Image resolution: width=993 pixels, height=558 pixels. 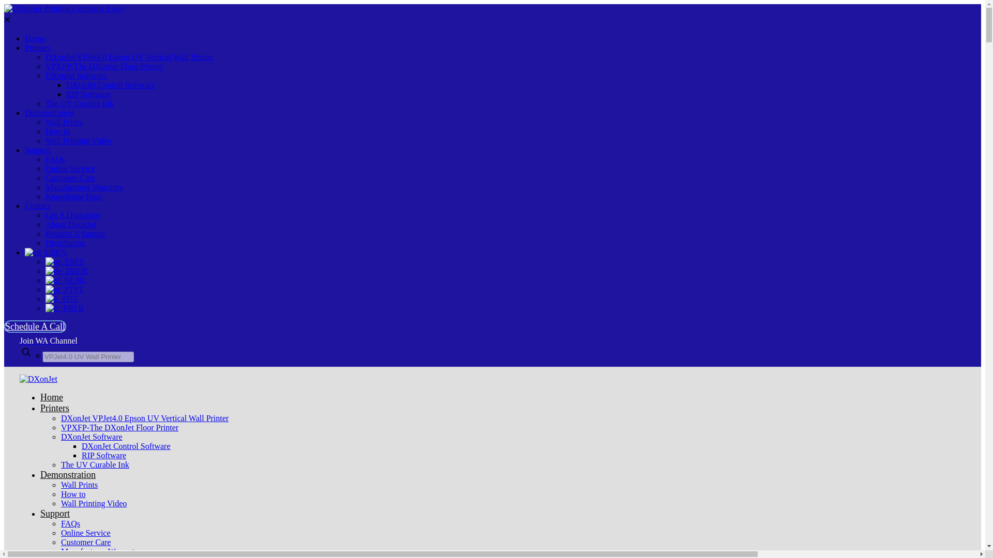 I want to click on English, so click(x=40, y=252).